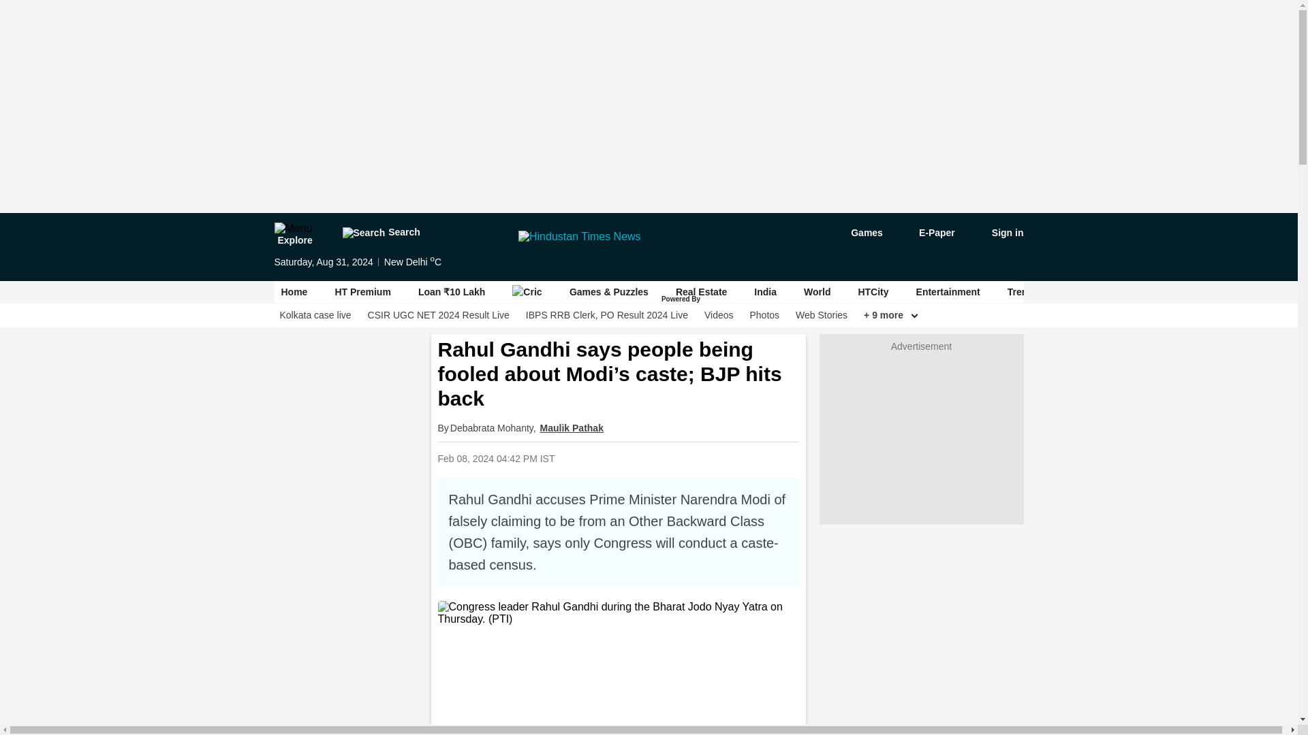 The width and height of the screenshot is (1308, 735). Describe the element at coordinates (1235, 292) in the screenshot. I see `Education` at that location.